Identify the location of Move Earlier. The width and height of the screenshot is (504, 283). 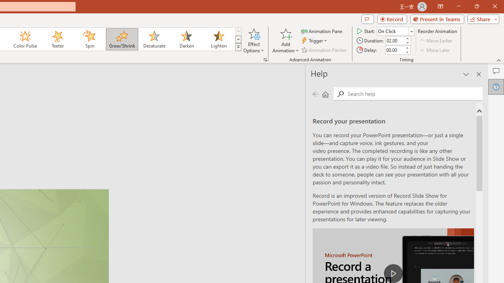
(436, 41).